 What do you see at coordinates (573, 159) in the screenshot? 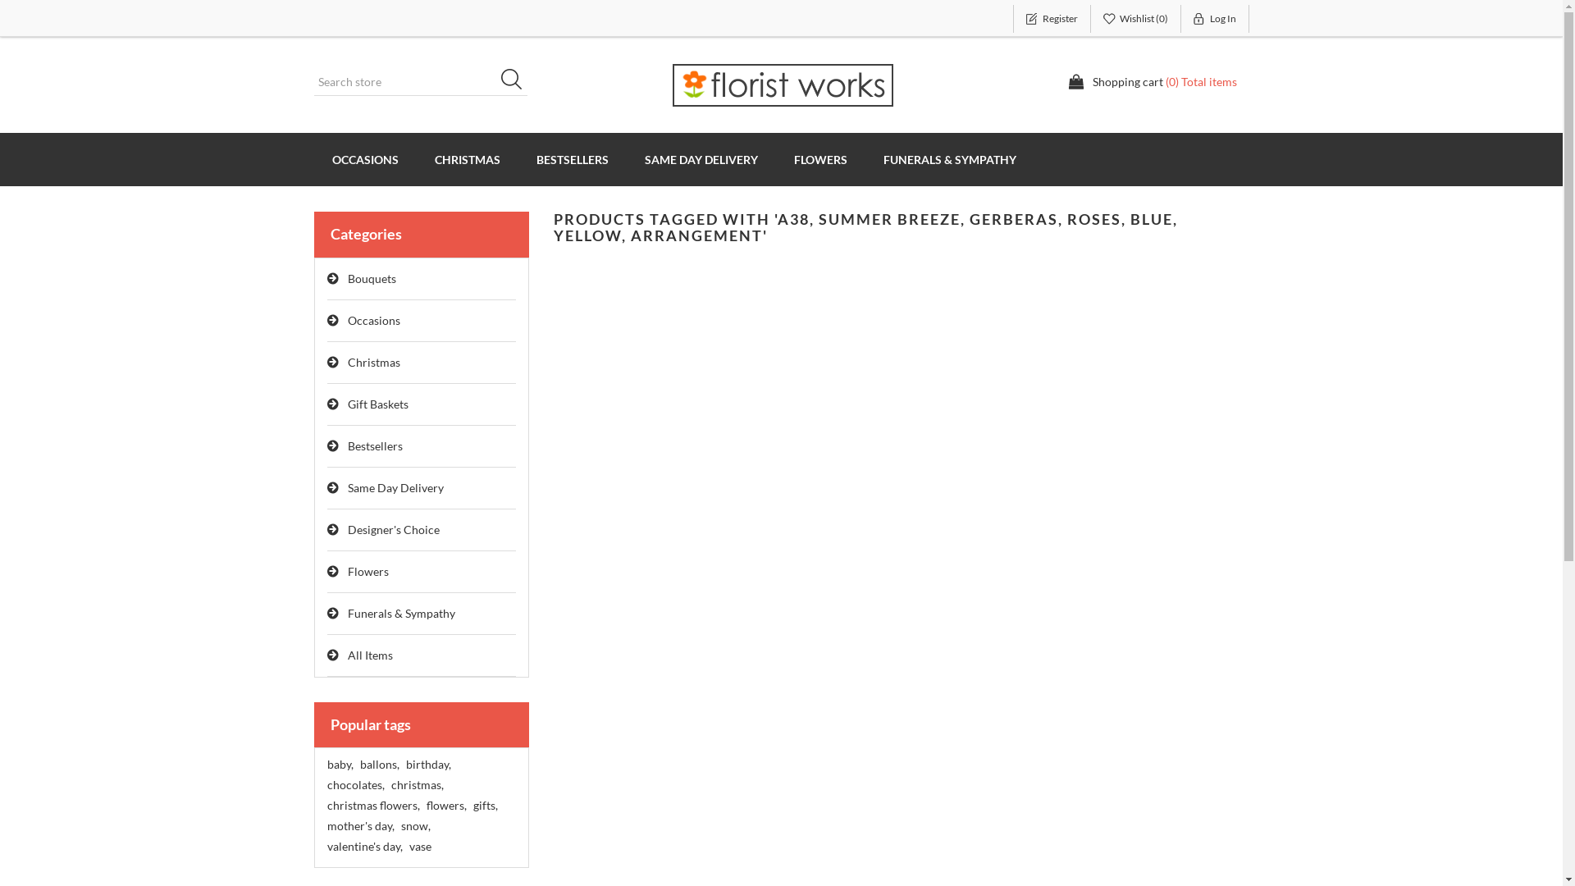
I see `BESTSELLERS` at bounding box center [573, 159].